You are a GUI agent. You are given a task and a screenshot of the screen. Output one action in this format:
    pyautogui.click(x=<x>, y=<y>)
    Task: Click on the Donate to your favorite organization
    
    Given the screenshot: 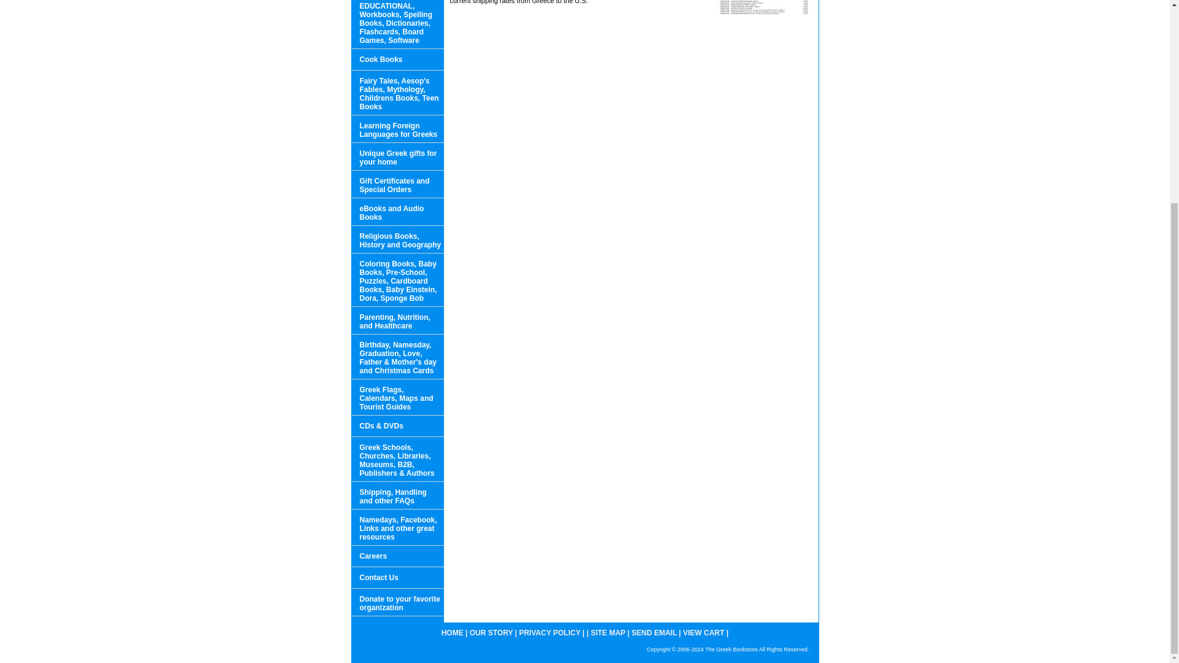 What is the action you would take?
    pyautogui.click(x=397, y=603)
    